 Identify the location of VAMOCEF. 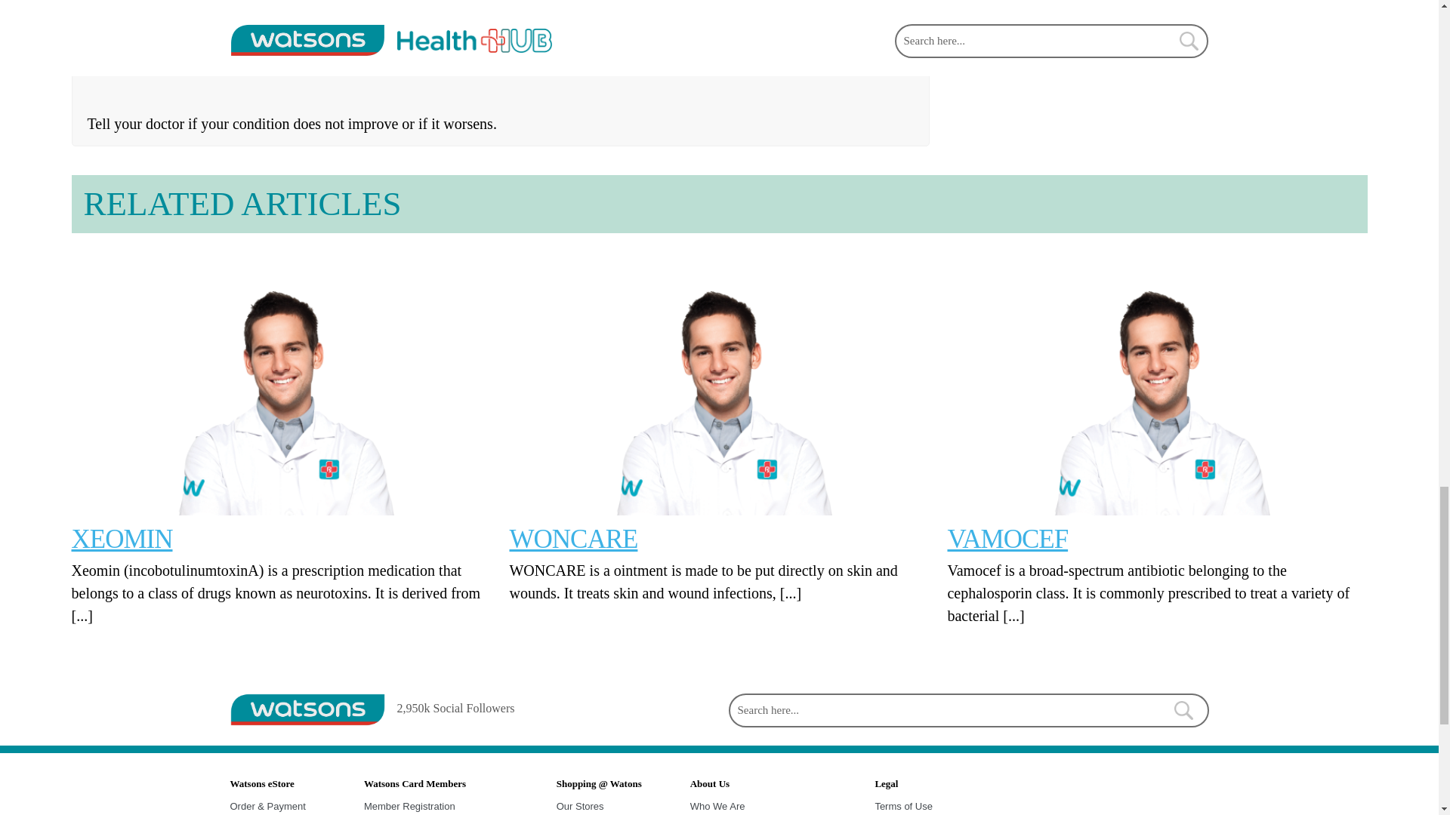
(1157, 383).